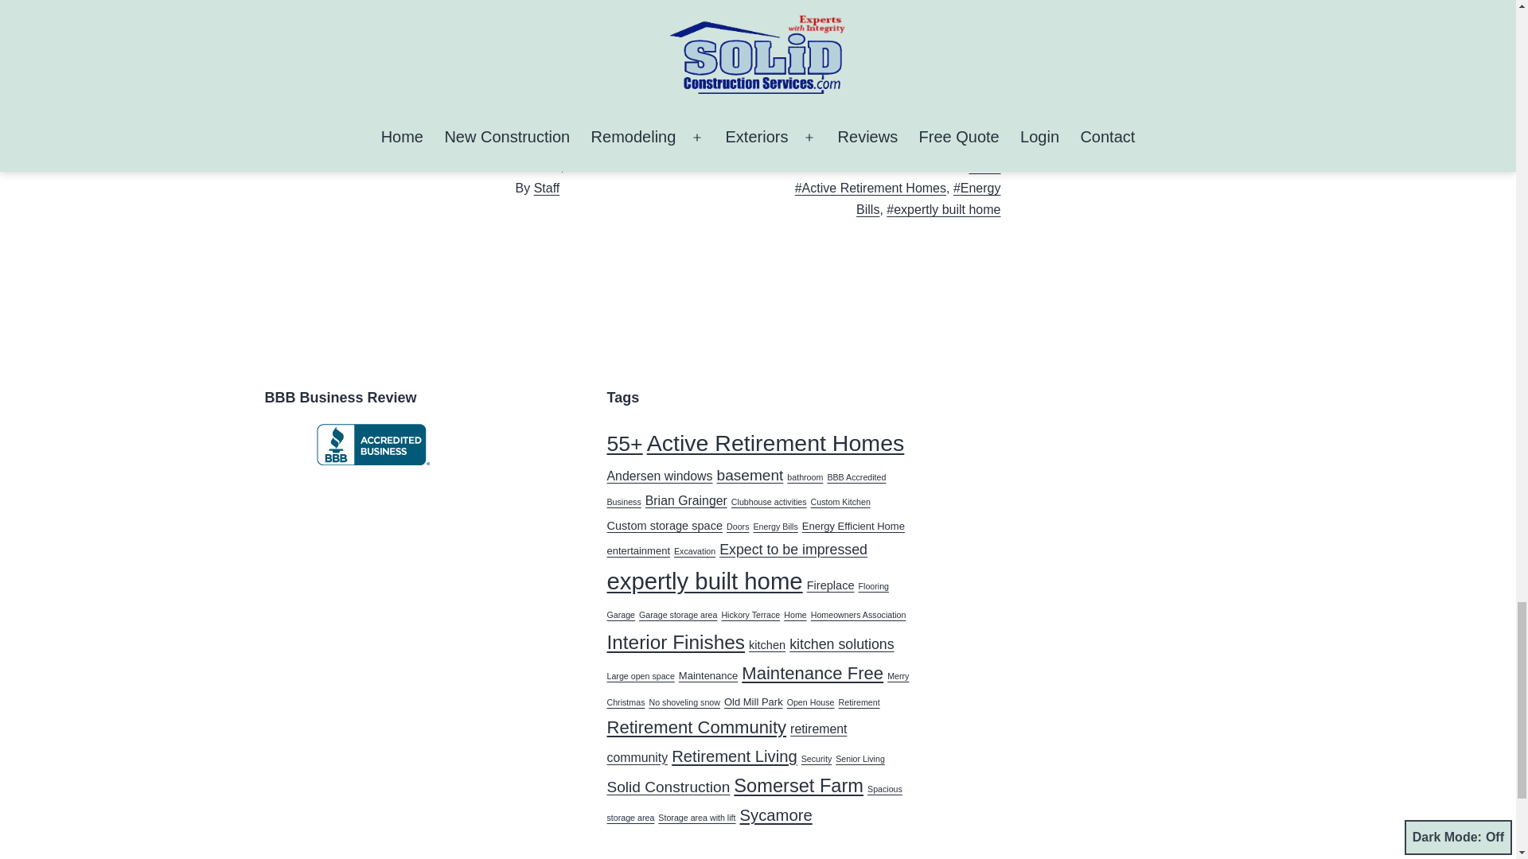 The width and height of the screenshot is (1528, 859). What do you see at coordinates (547, 188) in the screenshot?
I see `Staff` at bounding box center [547, 188].